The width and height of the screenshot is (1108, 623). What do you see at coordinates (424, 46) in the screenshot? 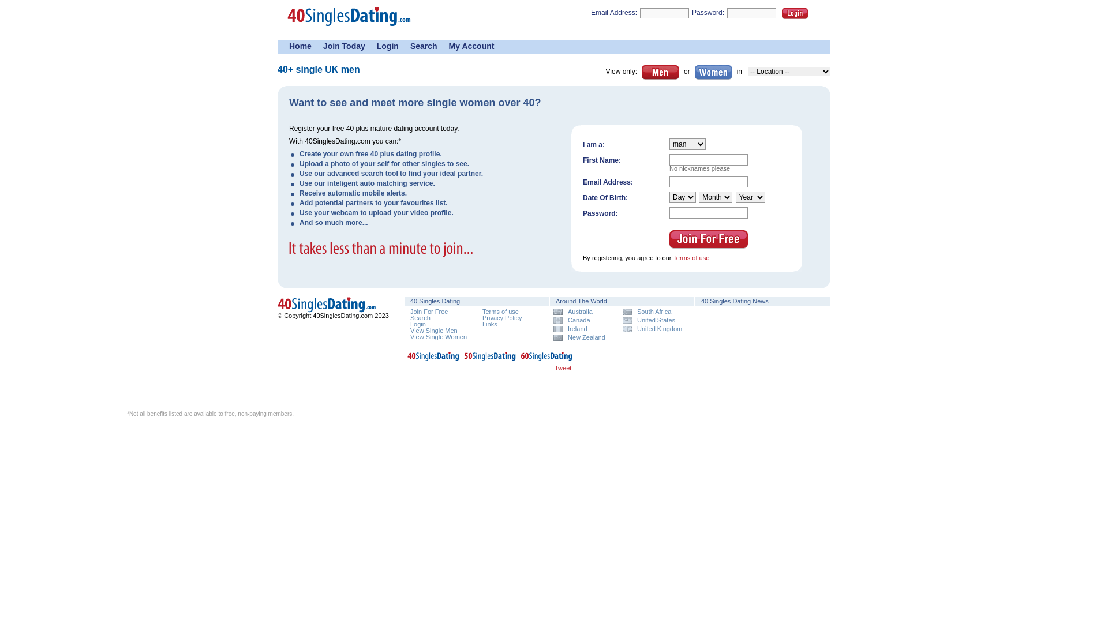
I see `Search` at bounding box center [424, 46].